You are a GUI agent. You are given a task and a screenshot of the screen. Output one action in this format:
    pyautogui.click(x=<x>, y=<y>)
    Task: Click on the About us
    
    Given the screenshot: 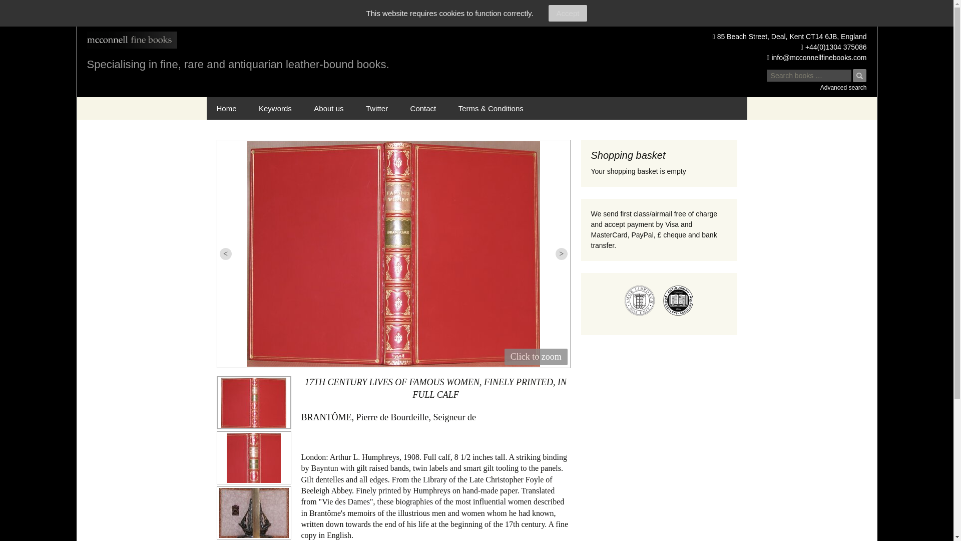 What is the action you would take?
    pyautogui.click(x=328, y=108)
    